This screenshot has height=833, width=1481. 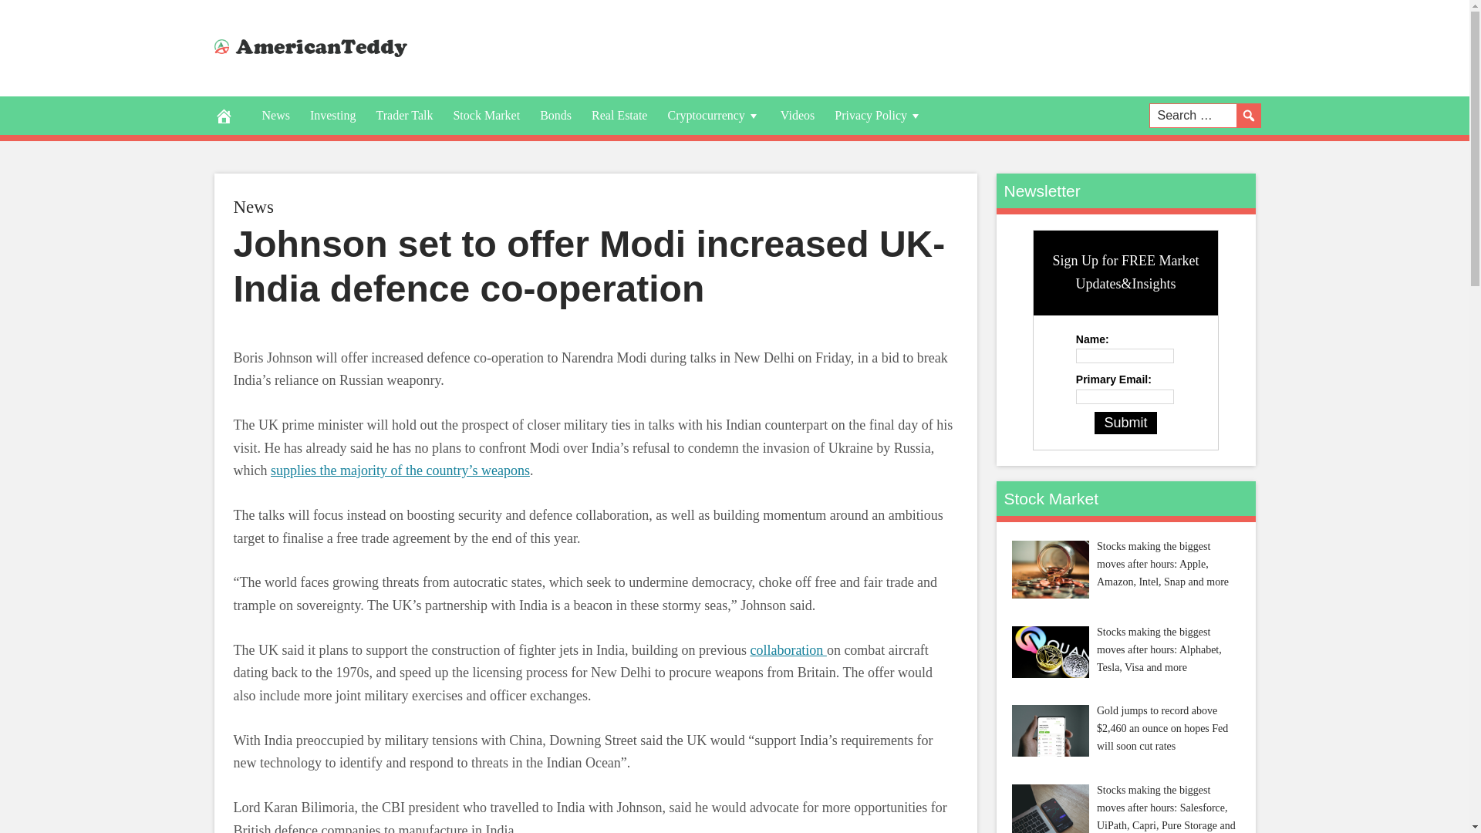 What do you see at coordinates (714, 116) in the screenshot?
I see `Cryptocurrency` at bounding box center [714, 116].